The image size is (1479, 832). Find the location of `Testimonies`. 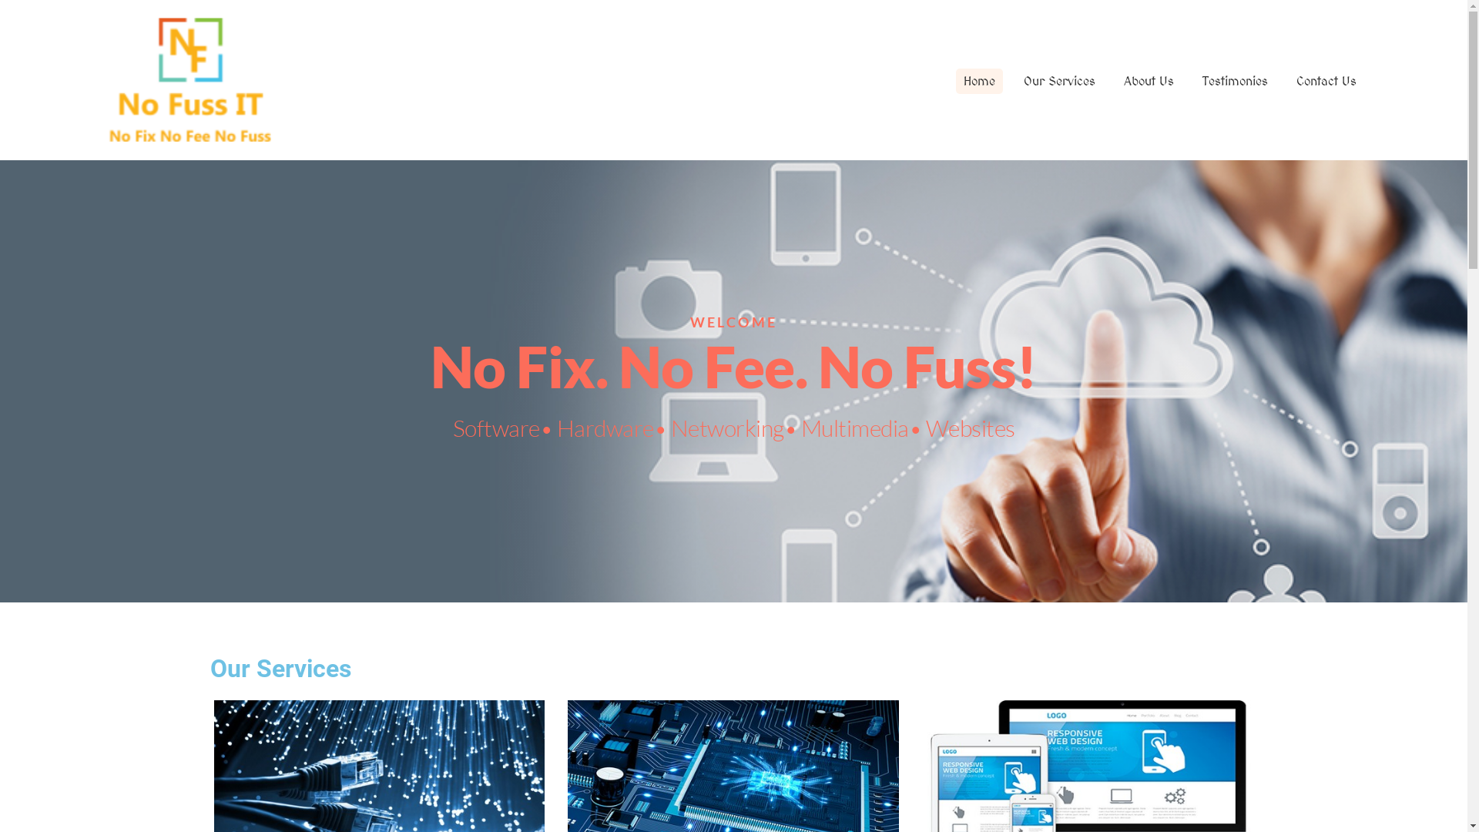

Testimonies is located at coordinates (1236, 82).